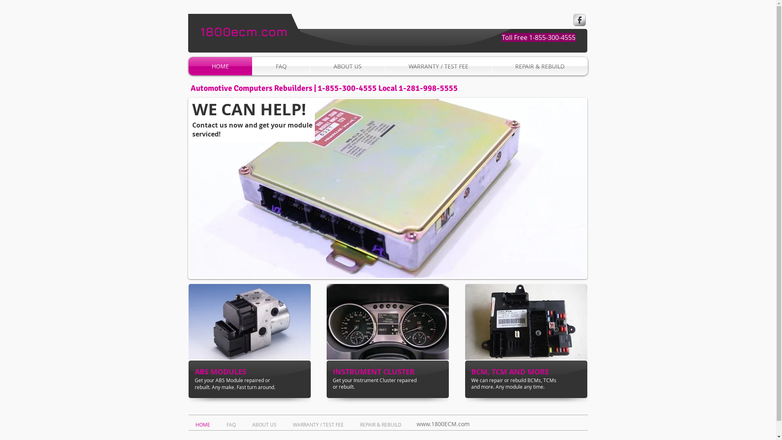 The width and height of the screenshot is (782, 440). What do you see at coordinates (438, 66) in the screenshot?
I see `WARRANTY / TEST FEE` at bounding box center [438, 66].